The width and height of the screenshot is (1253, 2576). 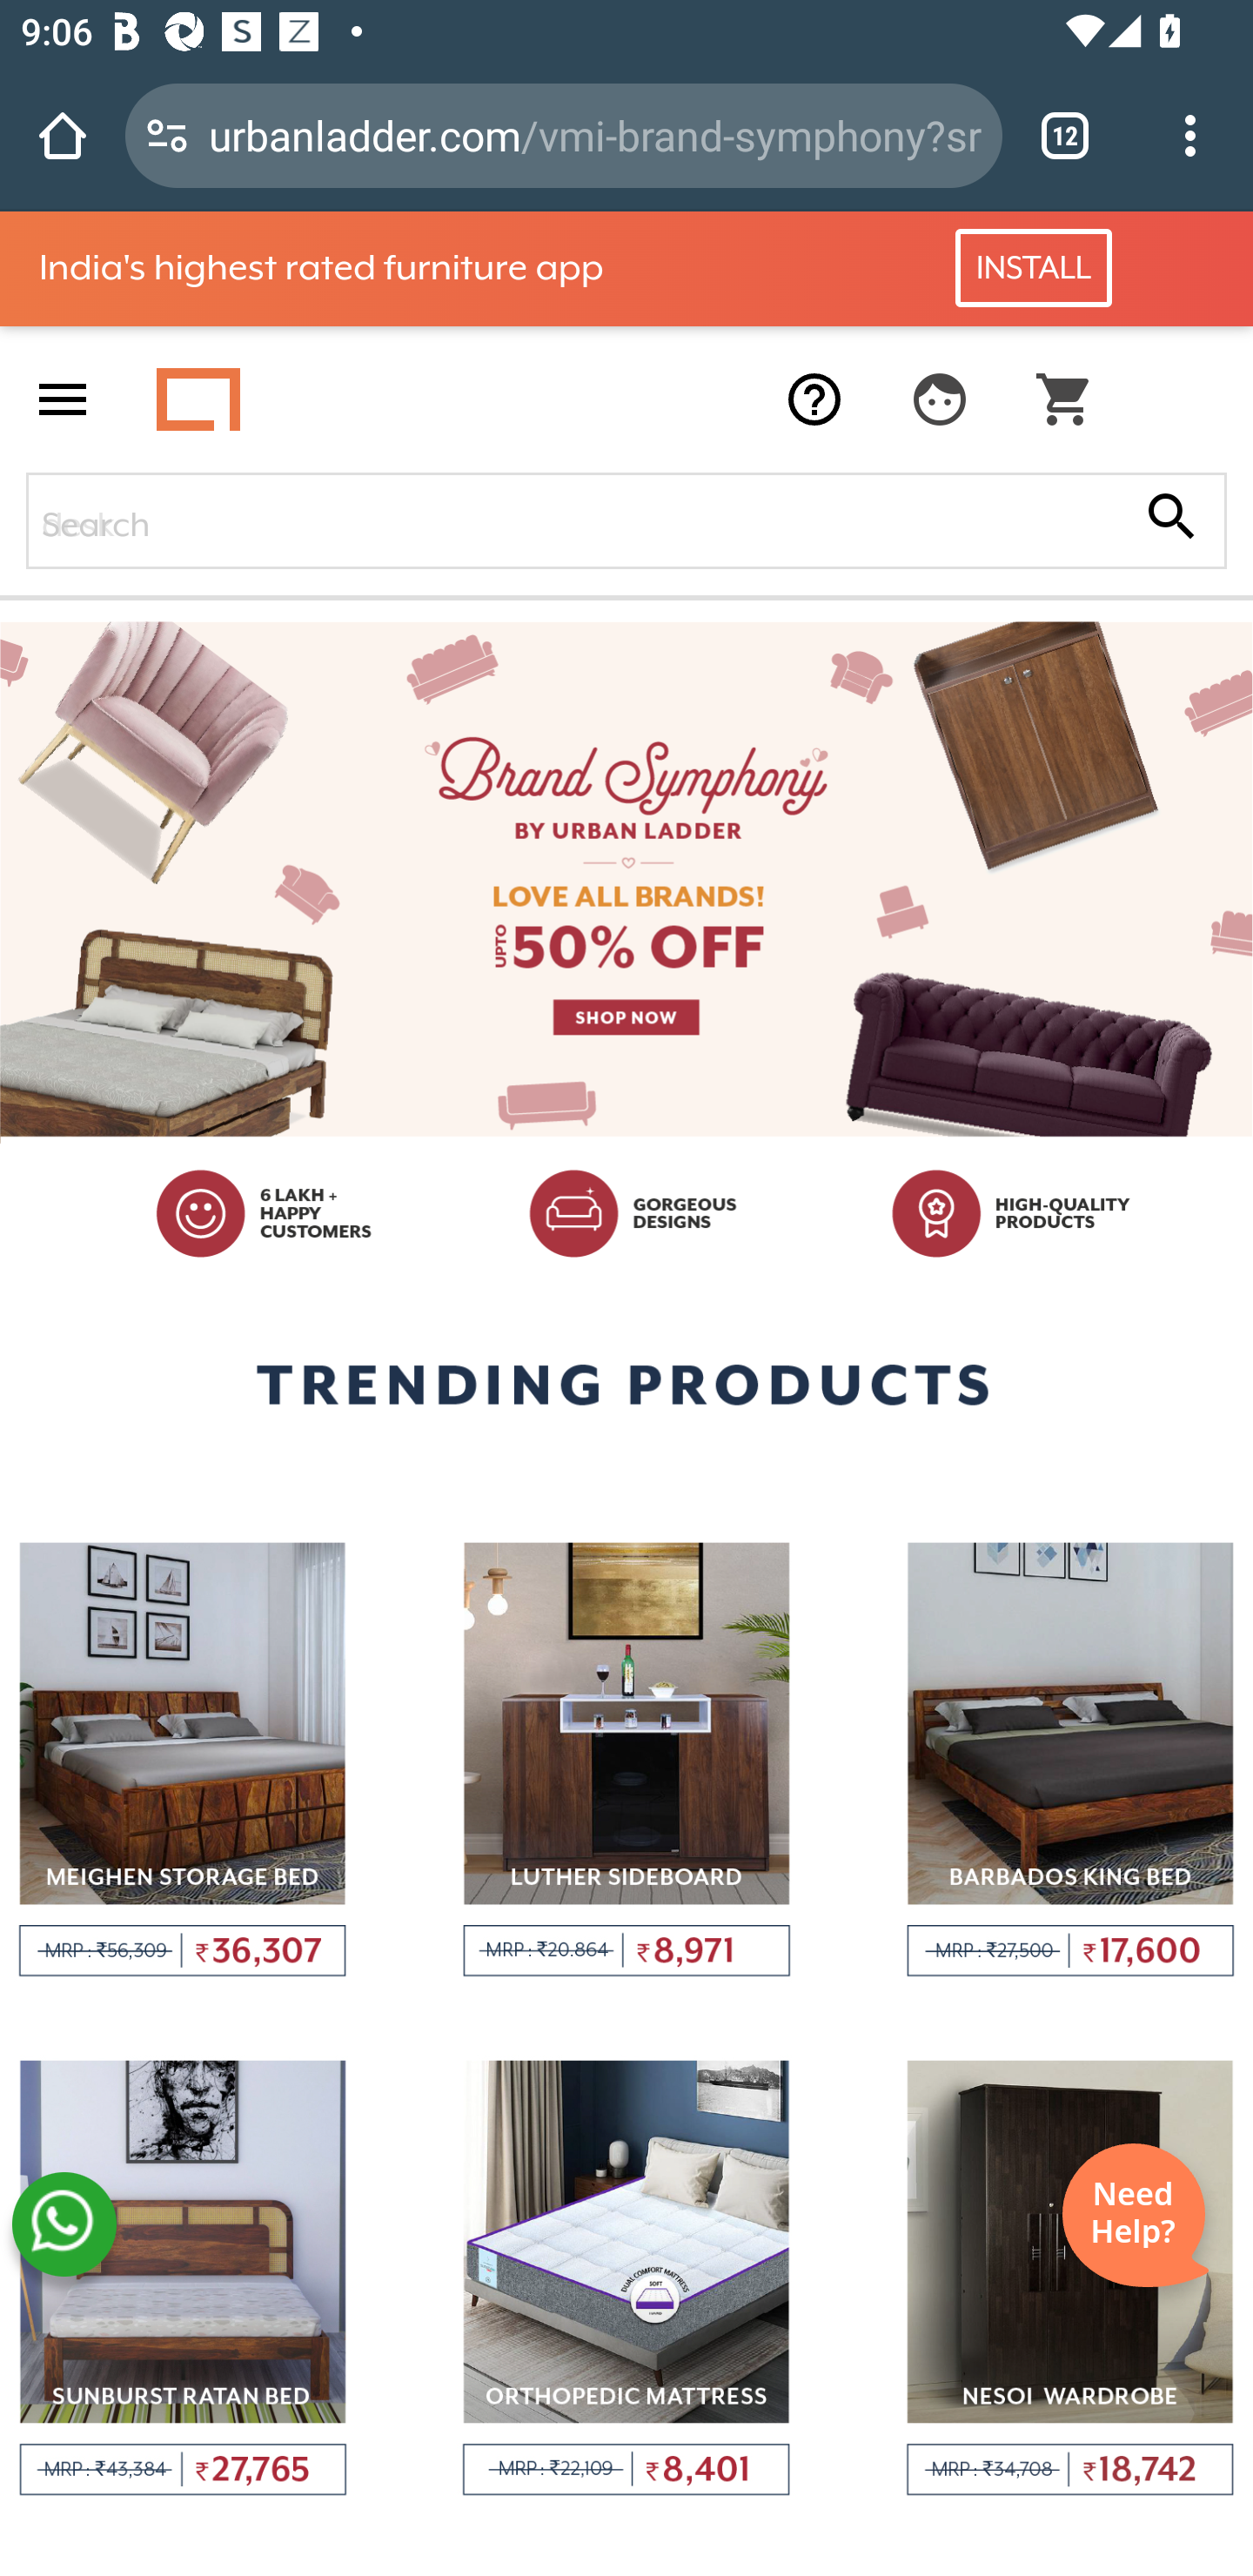 What do you see at coordinates (407, 268) in the screenshot?
I see `India's highest rated furniture app` at bounding box center [407, 268].